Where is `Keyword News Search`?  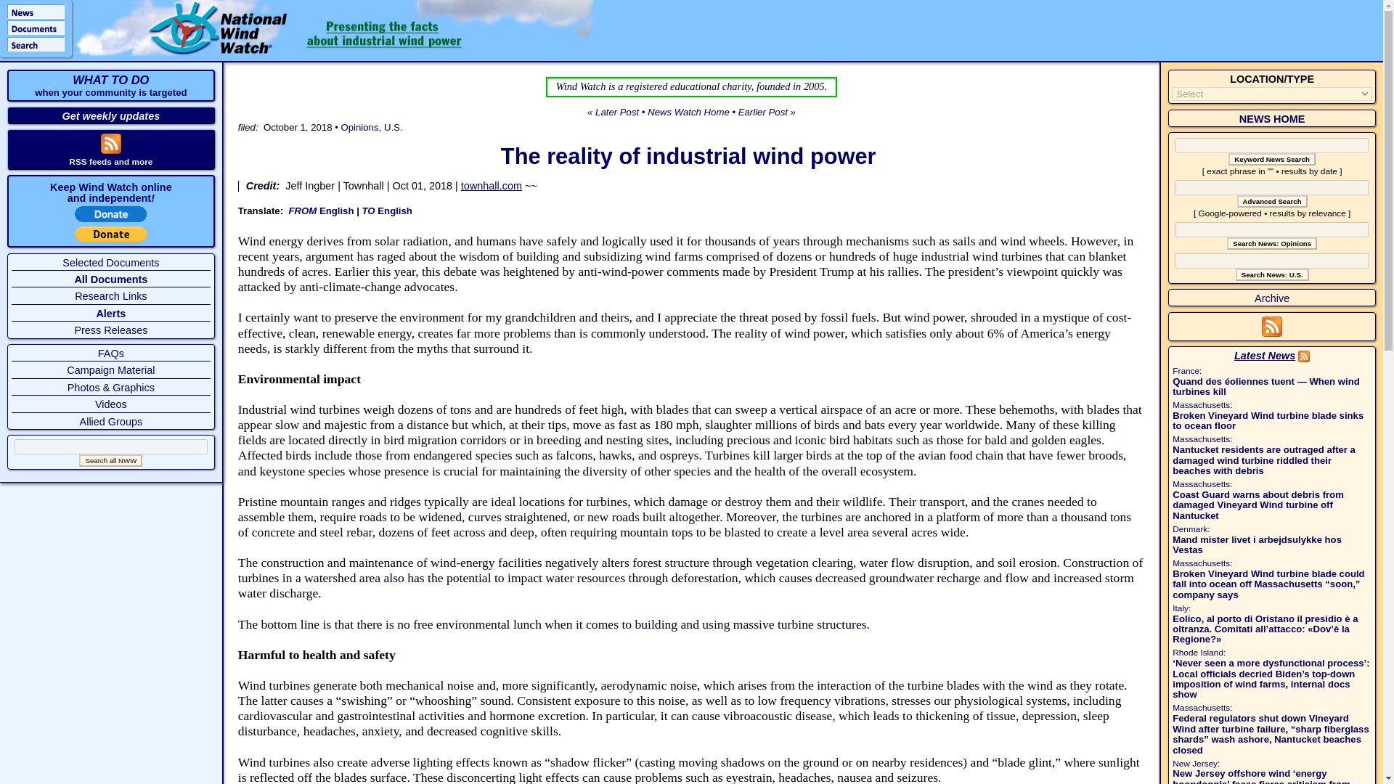 Keyword News Search is located at coordinates (1272, 158).